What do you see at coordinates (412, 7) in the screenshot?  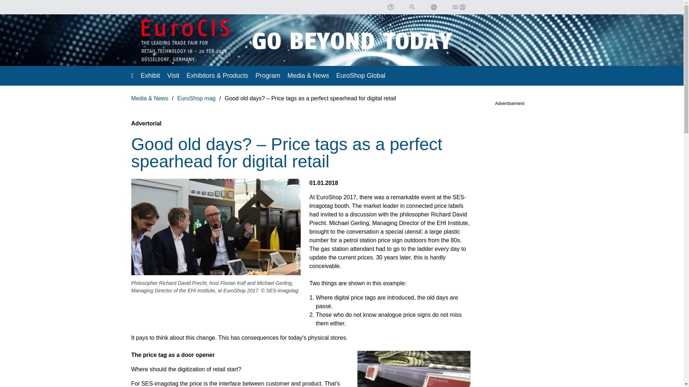 I see `Search` at bounding box center [412, 7].